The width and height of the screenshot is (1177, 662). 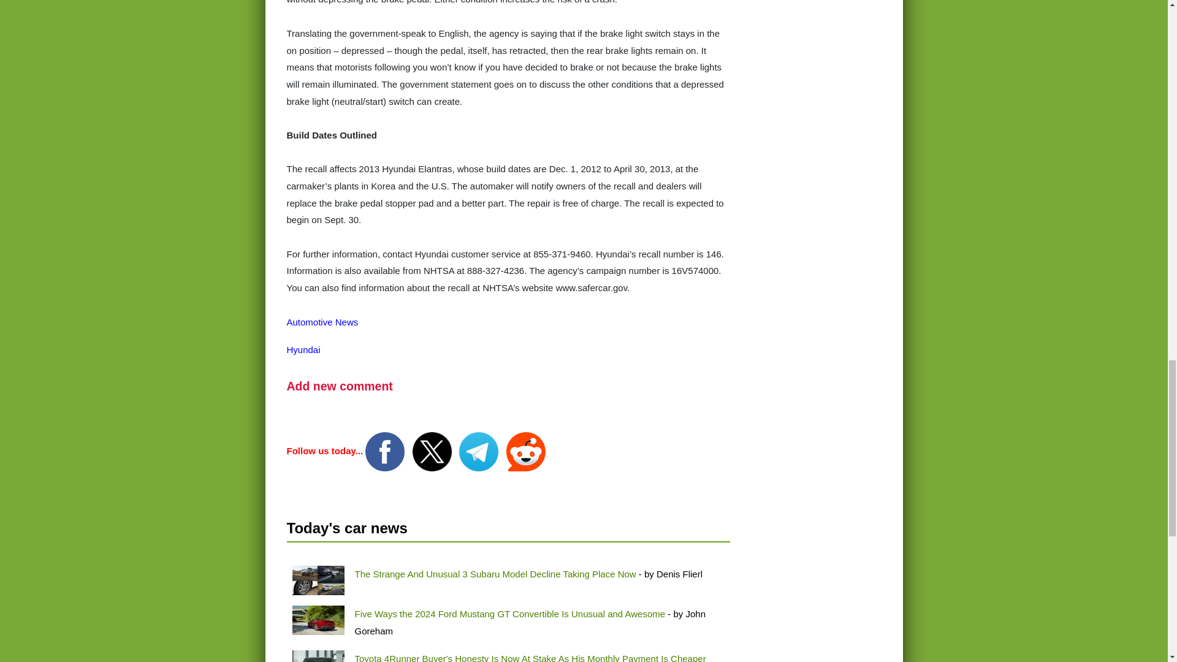 I want to click on Image of 2024 Ford Mustang GT courtesy of Ford. , so click(x=318, y=620).